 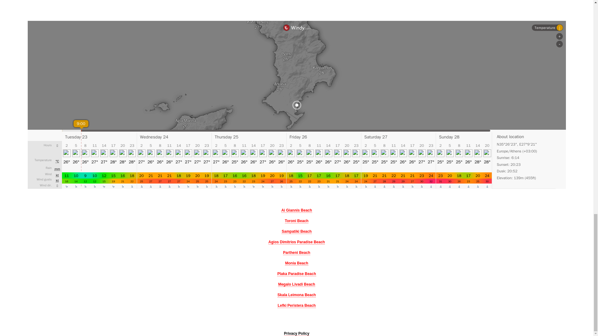 I want to click on Agios Dimitrios Paradise Beach, so click(x=297, y=242).